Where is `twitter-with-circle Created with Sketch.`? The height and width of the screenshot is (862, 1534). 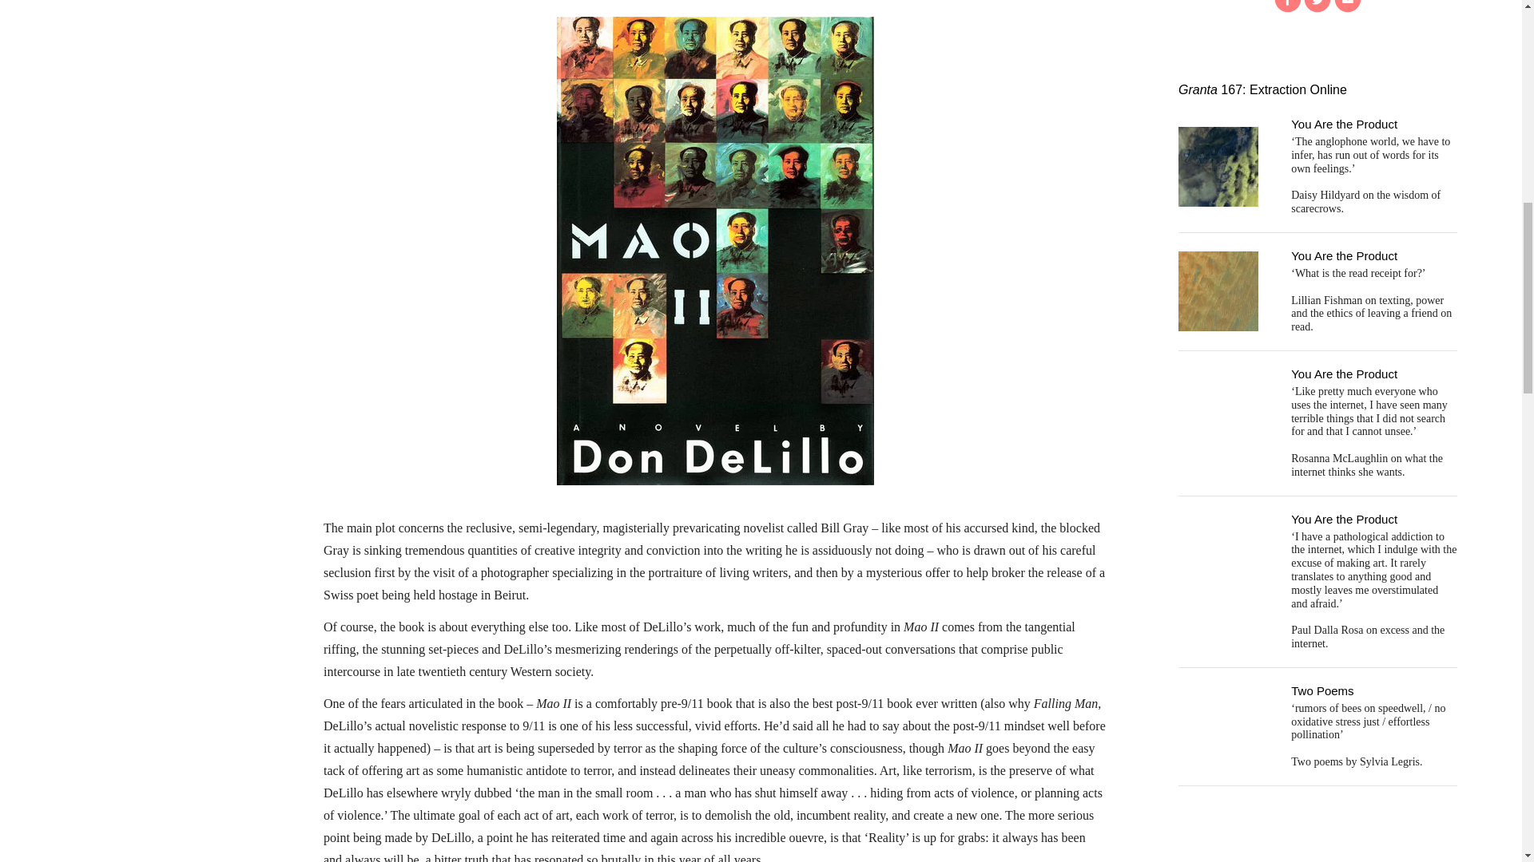 twitter-with-circle Created with Sketch. is located at coordinates (1317, 6).